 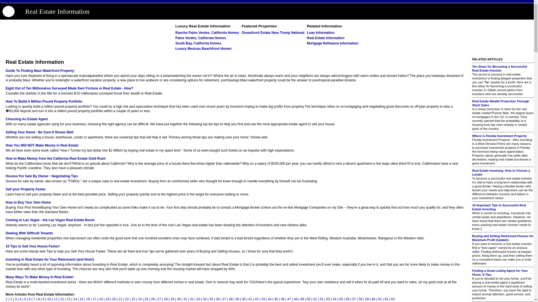 What do you see at coordinates (325, 38) in the screenshot?
I see `Real Estate Information` at bounding box center [325, 38].